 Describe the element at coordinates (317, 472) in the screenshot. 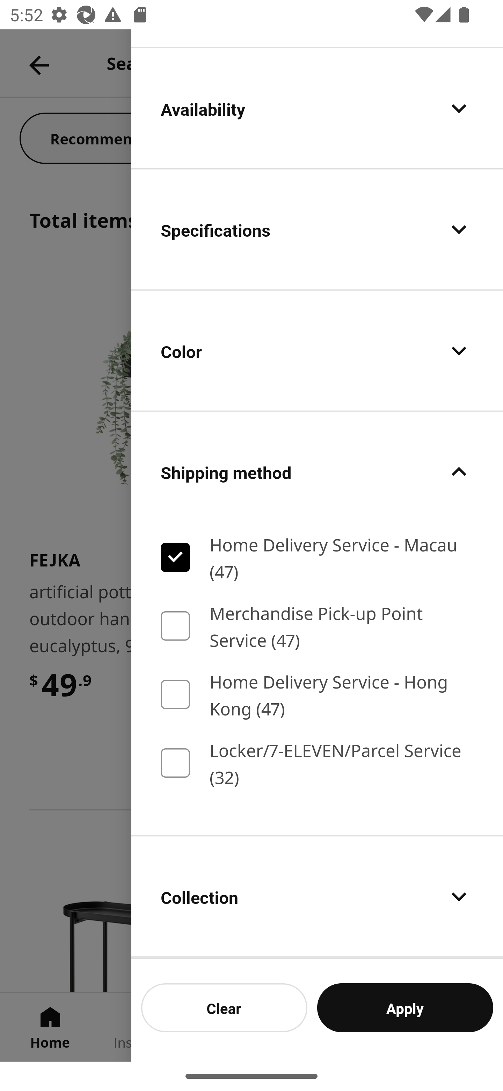

I see `Shipping method` at that location.